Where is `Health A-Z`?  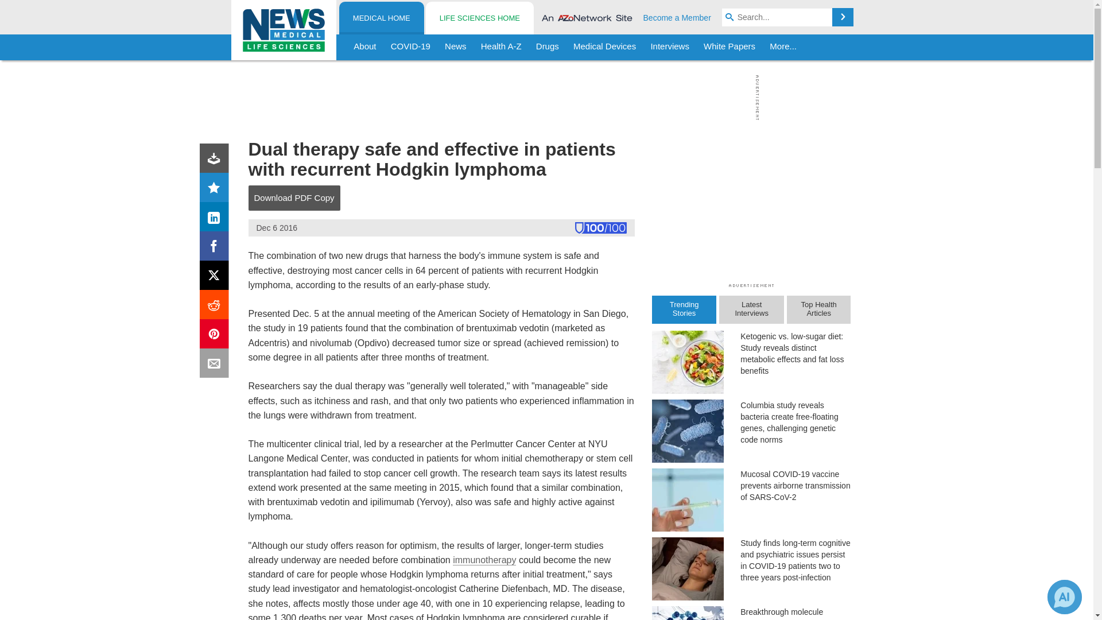 Health A-Z is located at coordinates (501, 47).